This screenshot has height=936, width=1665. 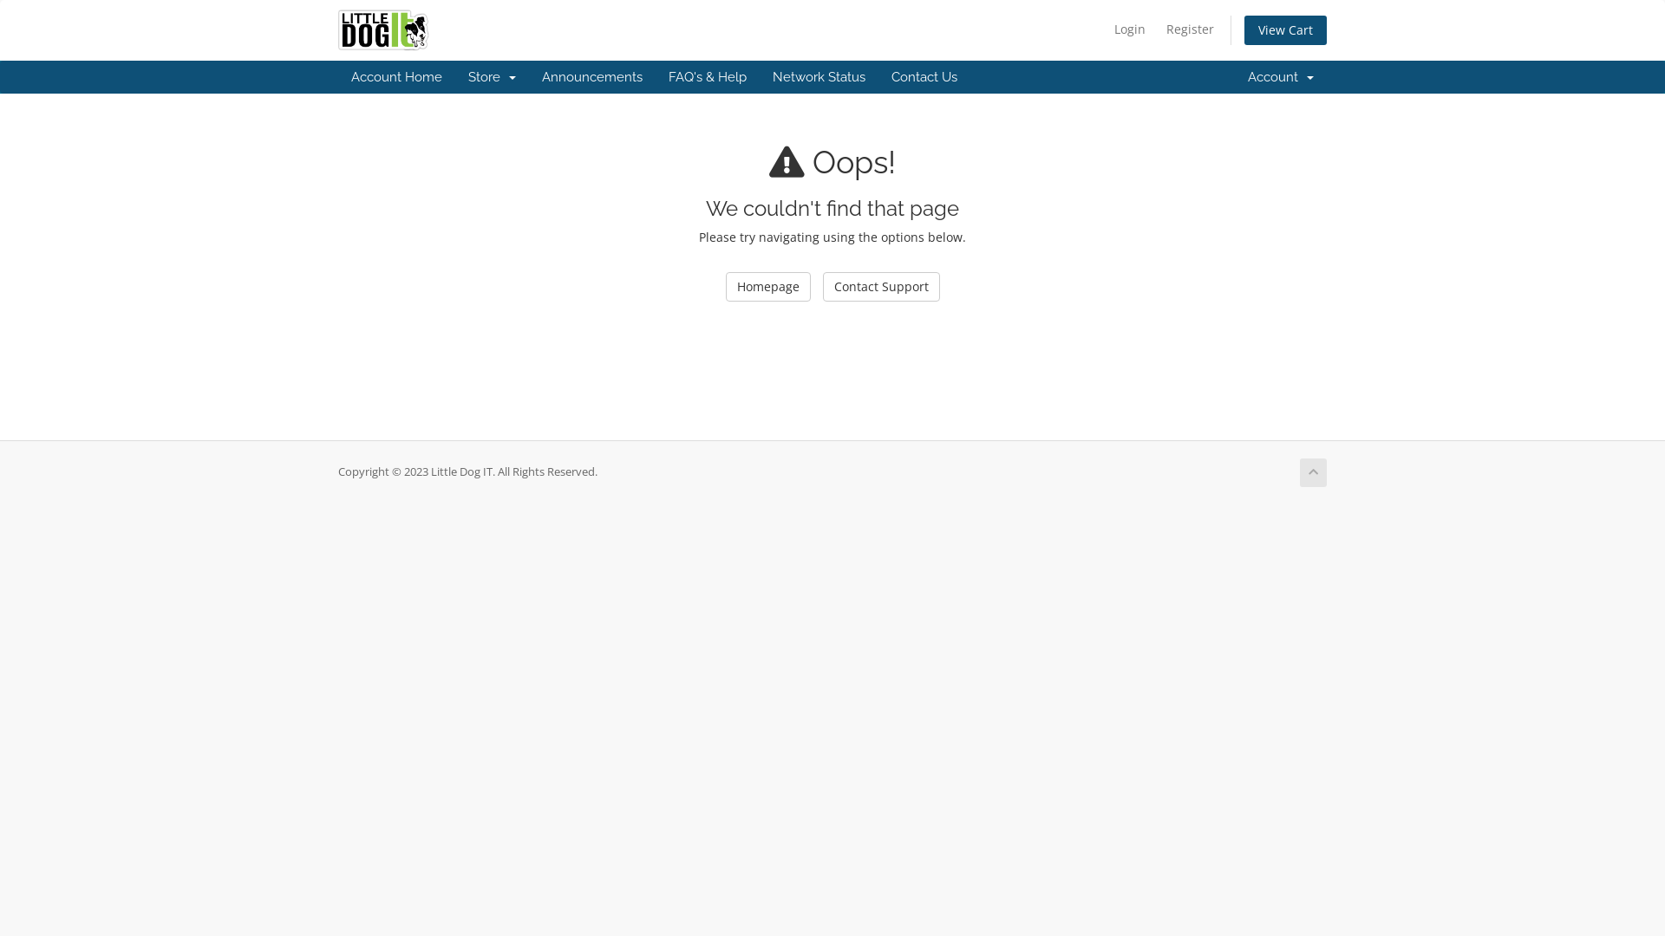 I want to click on Login, so click(x=1130, y=29).